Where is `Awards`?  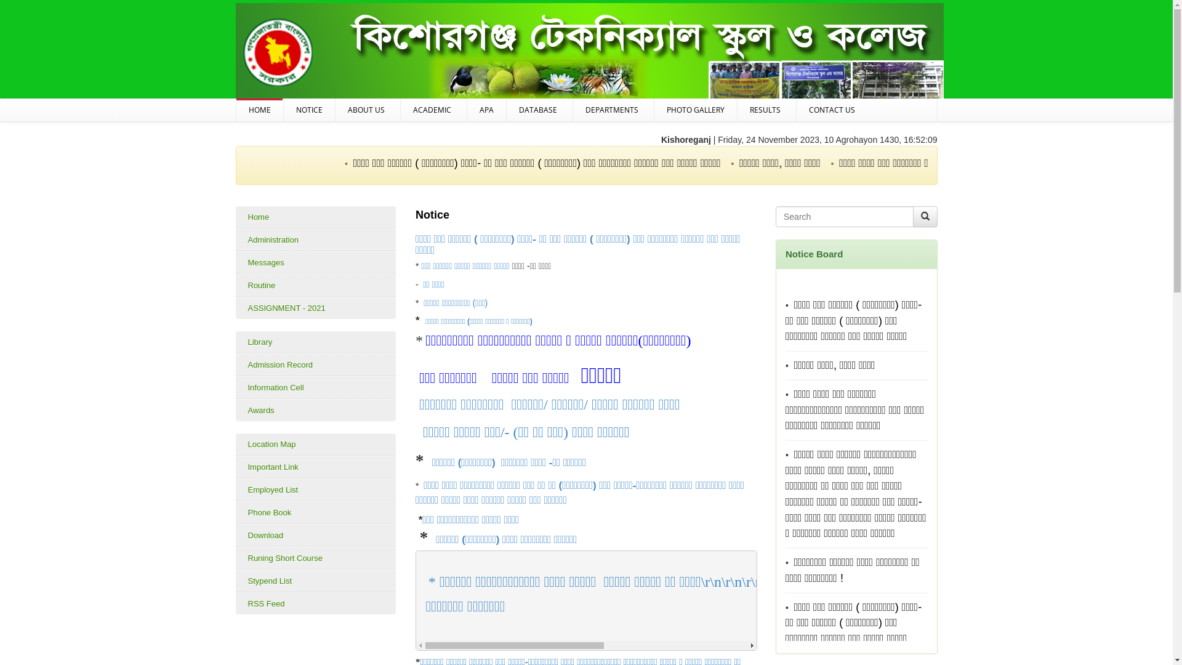
Awards is located at coordinates (315, 410).